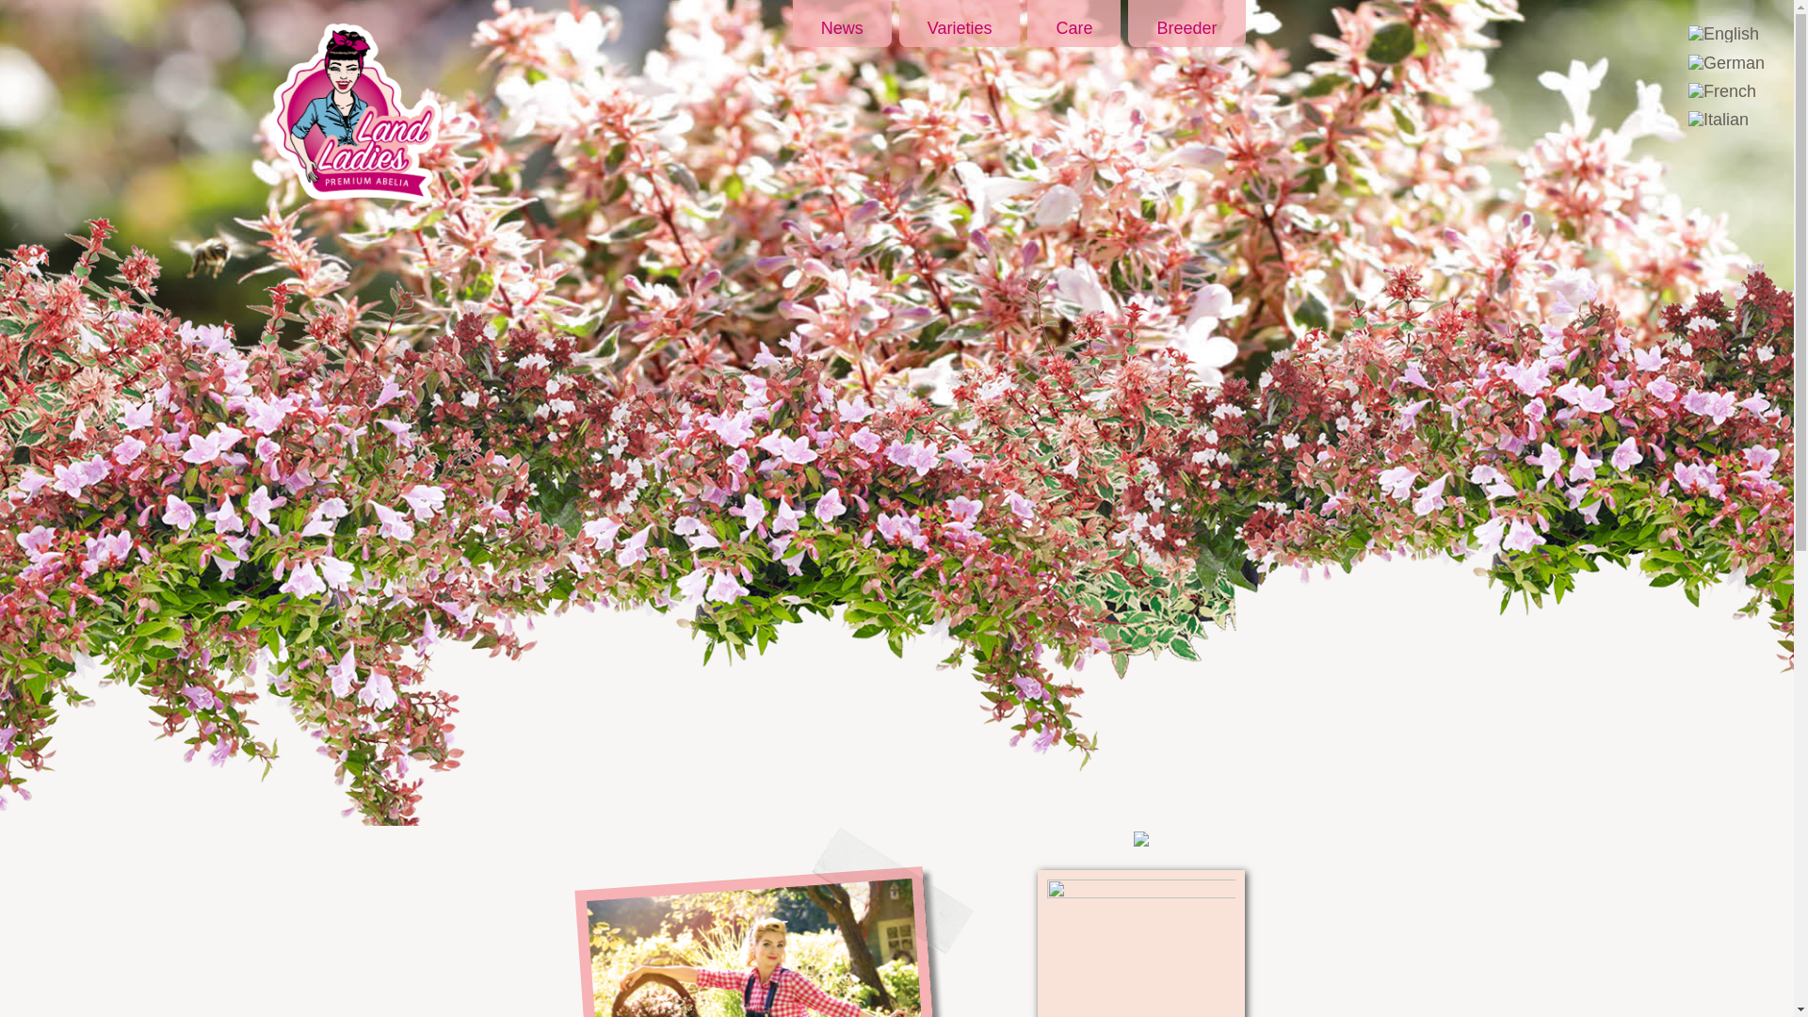 Image resolution: width=1808 pixels, height=1017 pixels. I want to click on Care, so click(1073, 23).